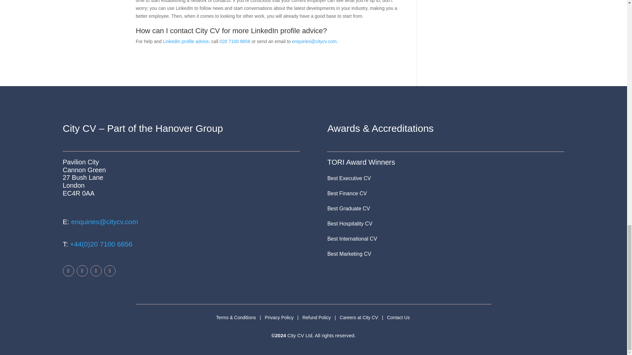  Describe the element at coordinates (82, 271) in the screenshot. I see `Follow on LinkedIn` at that location.